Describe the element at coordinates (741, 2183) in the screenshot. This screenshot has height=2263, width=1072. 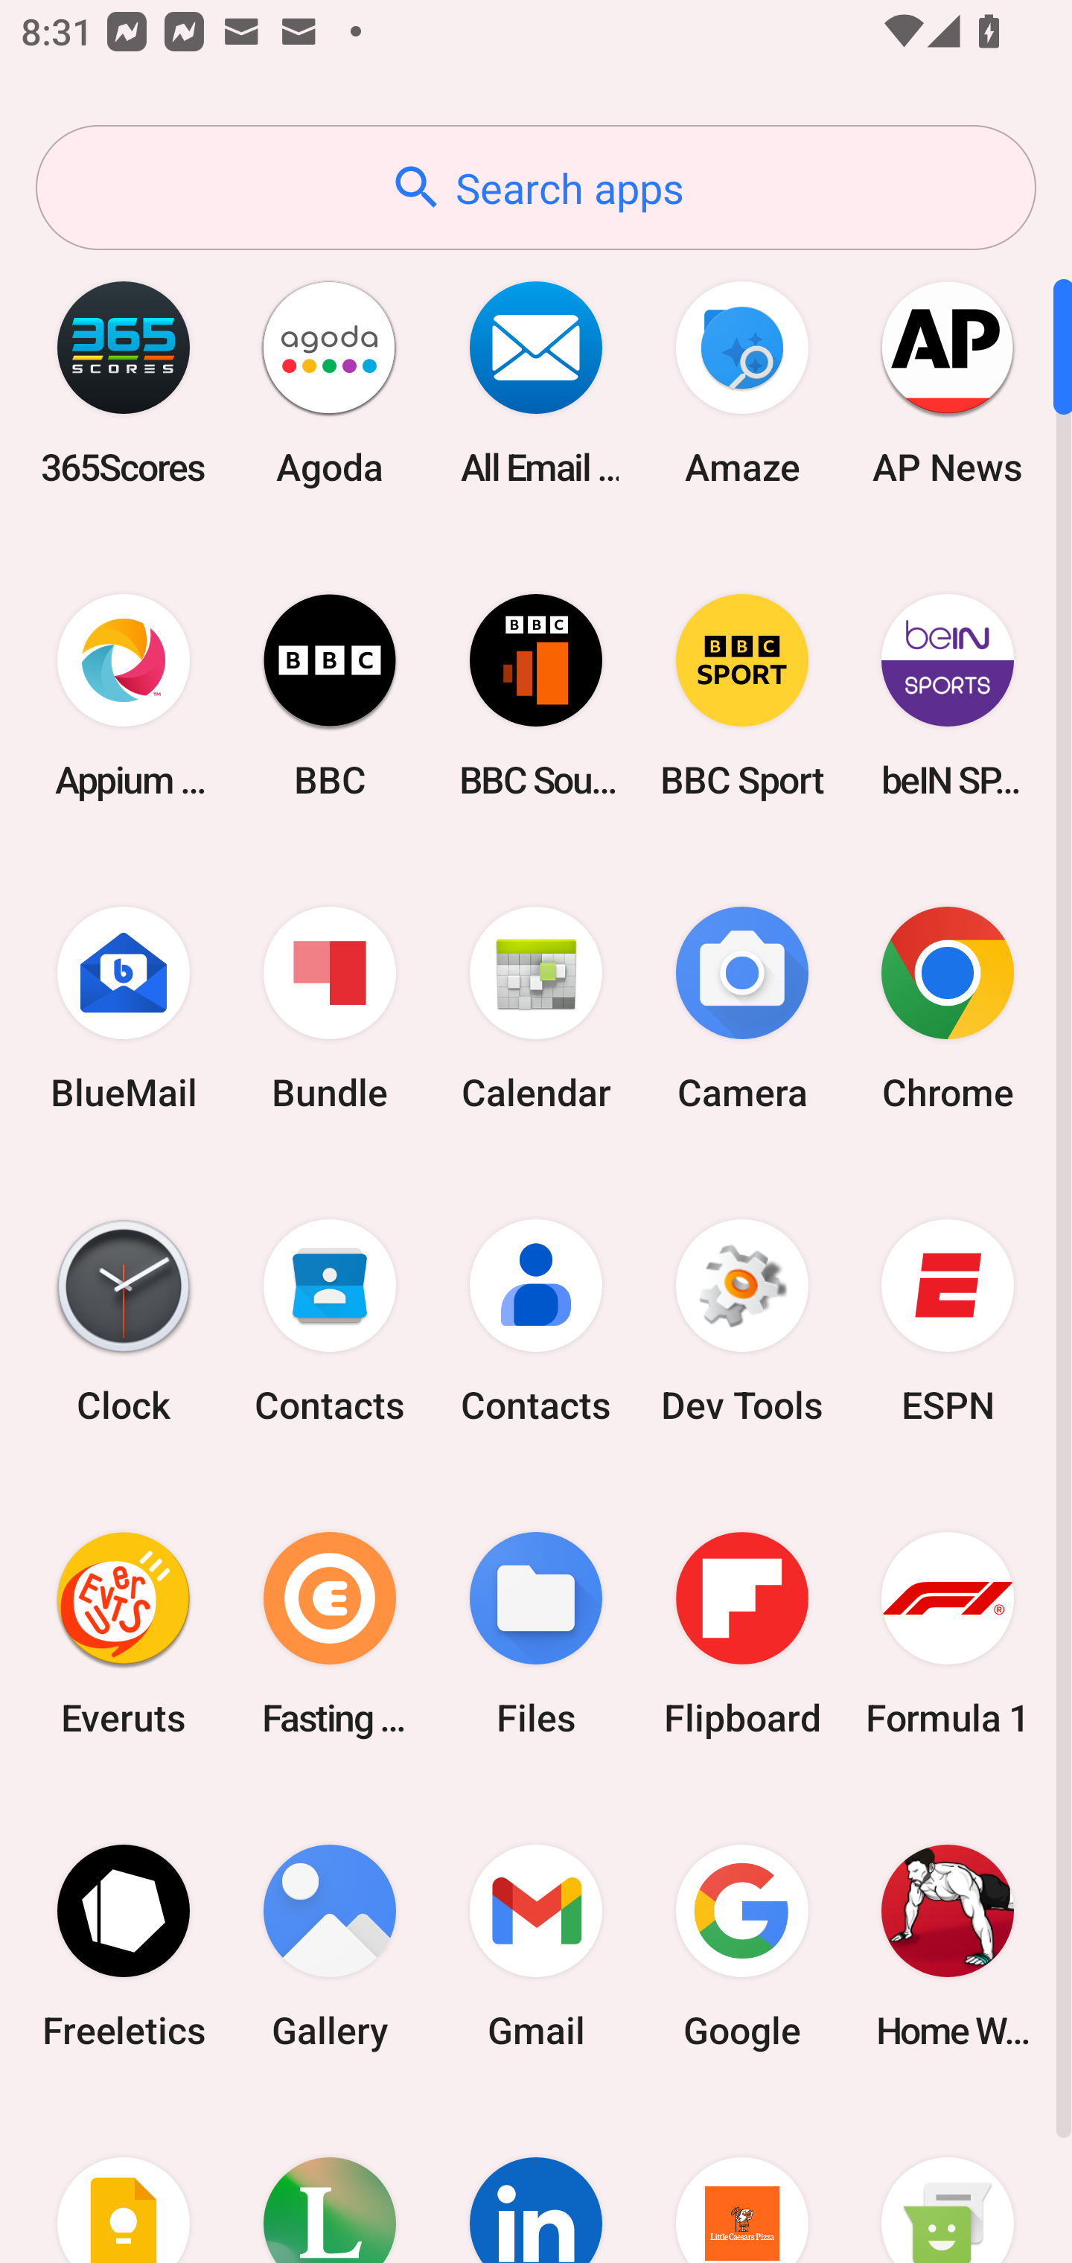
I see `Little Caesars Pizza` at that location.